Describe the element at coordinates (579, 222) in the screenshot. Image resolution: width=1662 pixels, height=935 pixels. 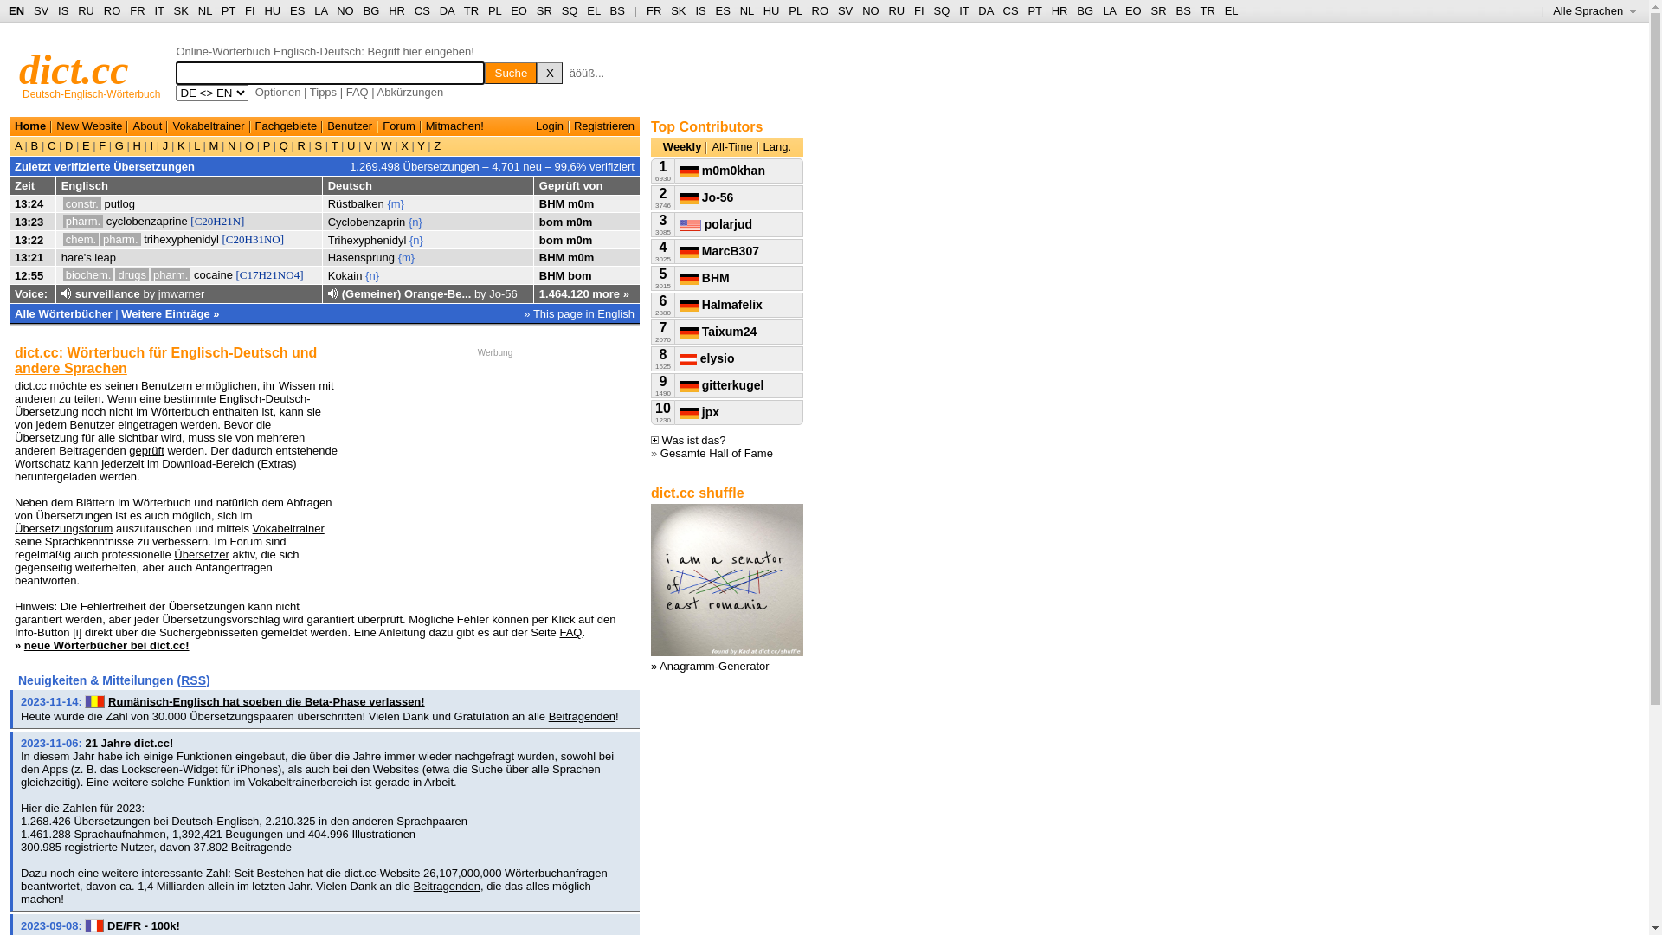
I see `m0m` at that location.